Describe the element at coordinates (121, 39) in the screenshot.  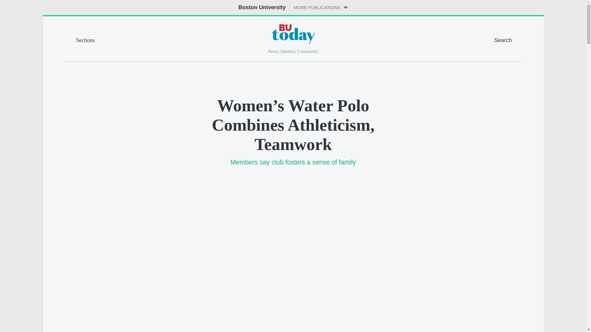
I see `Sections` at that location.